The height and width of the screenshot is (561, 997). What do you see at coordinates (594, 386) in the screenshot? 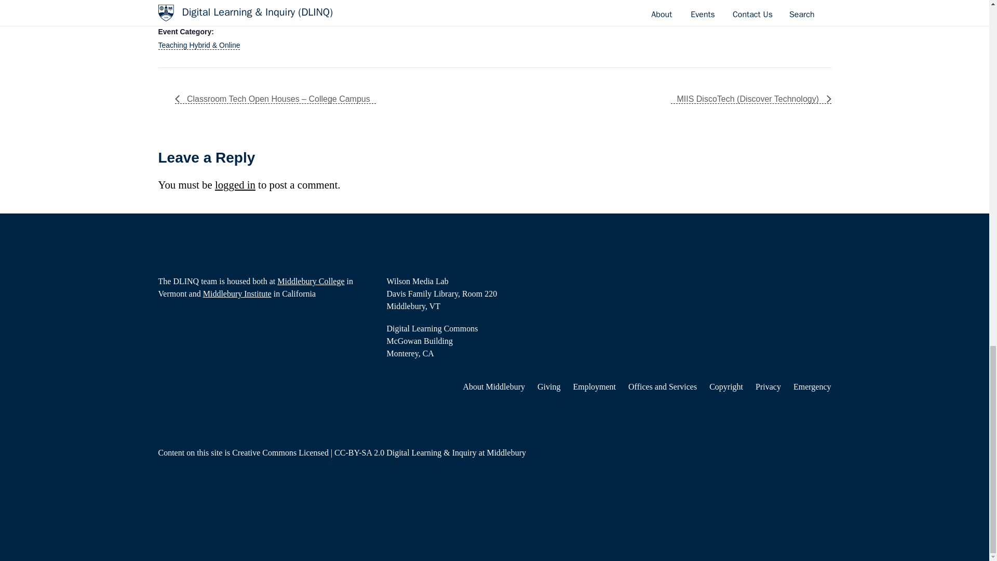
I see `Employment` at bounding box center [594, 386].